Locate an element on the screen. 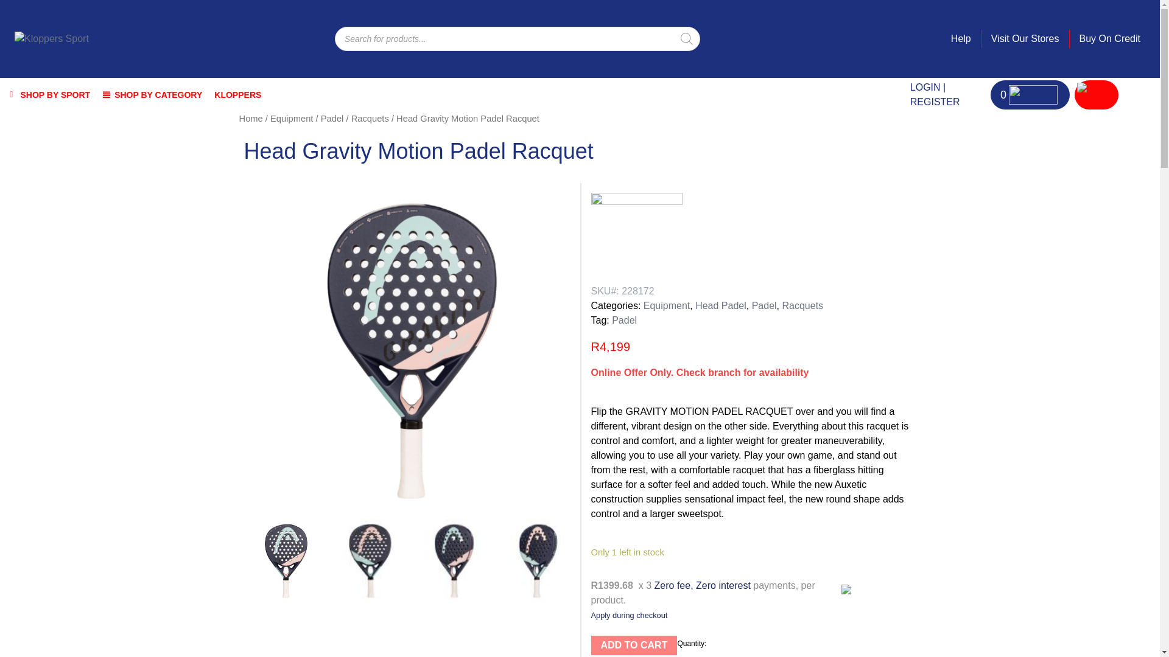 Image resolution: width=1169 pixels, height=657 pixels. Head is located at coordinates (636, 238).